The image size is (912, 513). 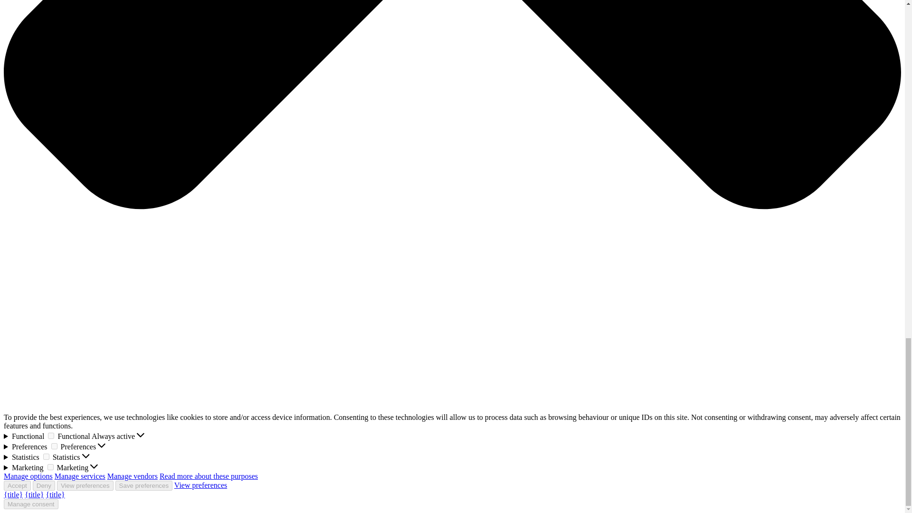 What do you see at coordinates (30, 504) in the screenshot?
I see `Manage consent` at bounding box center [30, 504].